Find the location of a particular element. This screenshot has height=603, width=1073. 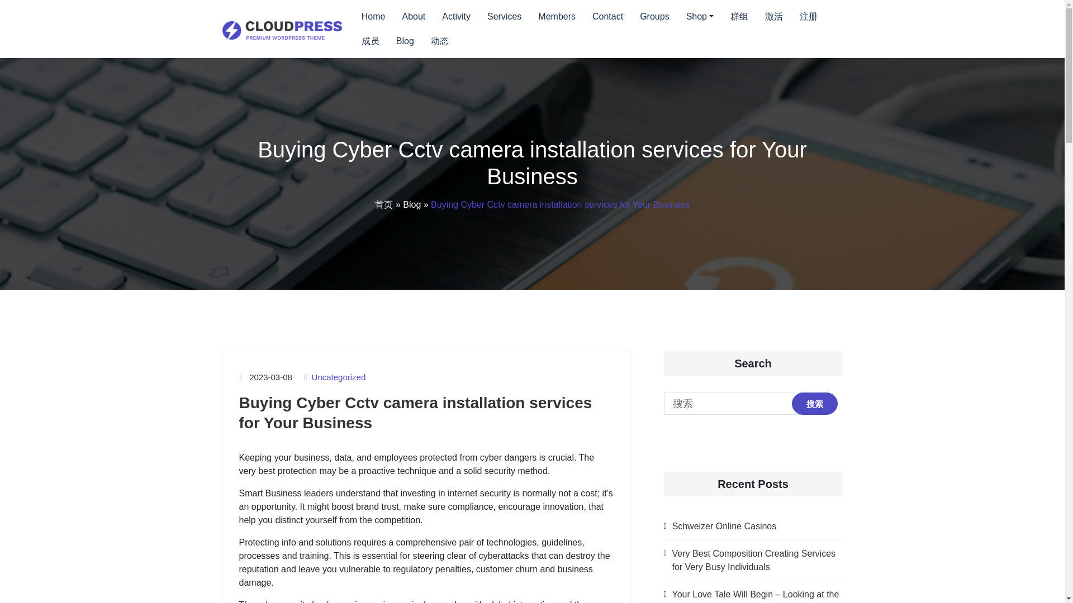

2023-03-08 is located at coordinates (270, 377).